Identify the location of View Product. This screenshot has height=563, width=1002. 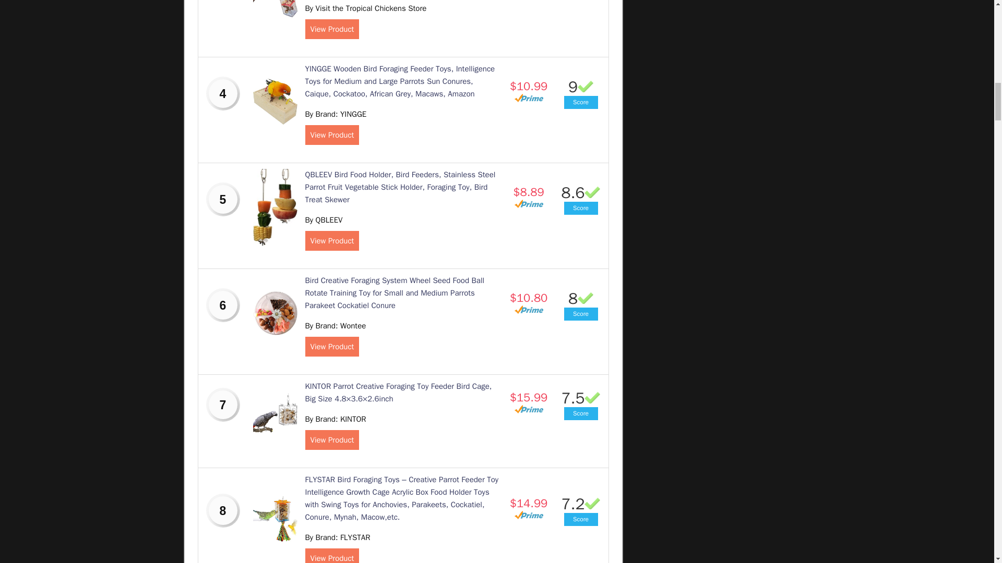
(331, 29).